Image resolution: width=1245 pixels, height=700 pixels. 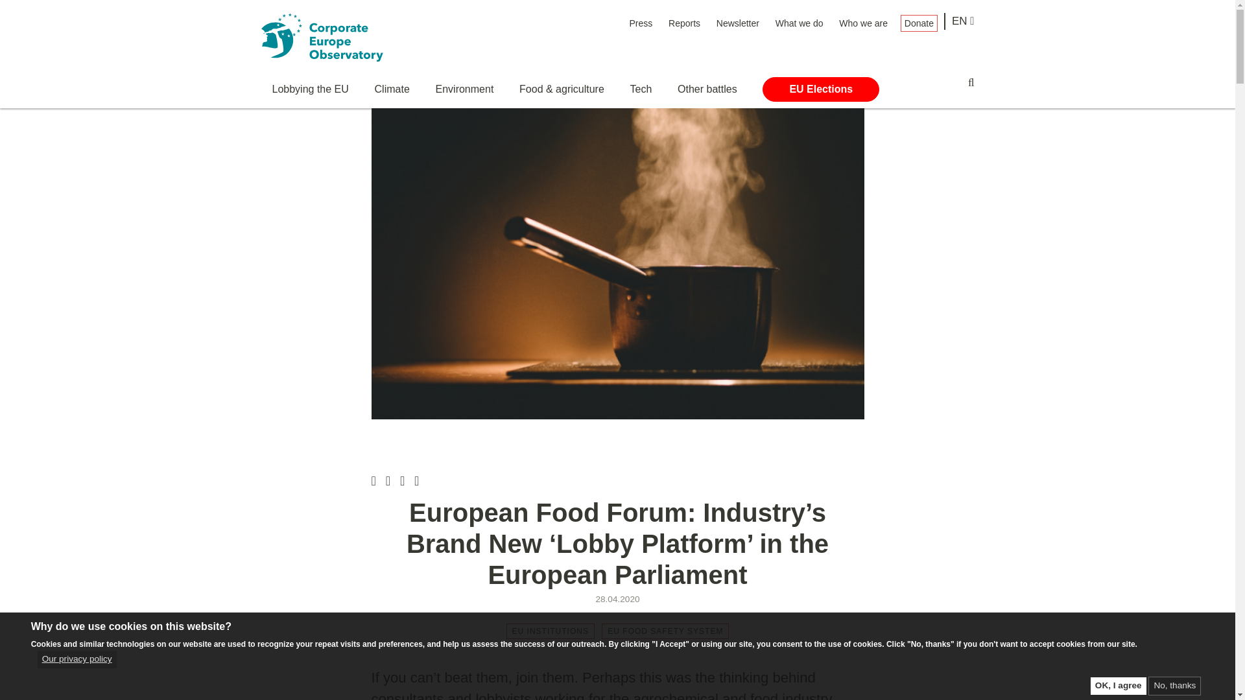 I want to click on EU Elections, so click(x=820, y=89).